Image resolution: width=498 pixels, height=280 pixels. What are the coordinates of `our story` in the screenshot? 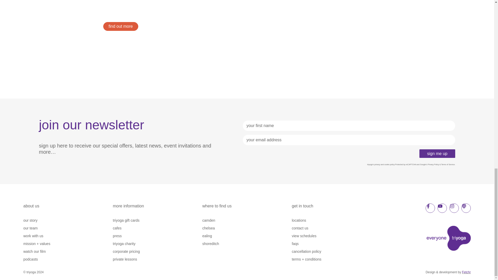 It's located at (68, 220).